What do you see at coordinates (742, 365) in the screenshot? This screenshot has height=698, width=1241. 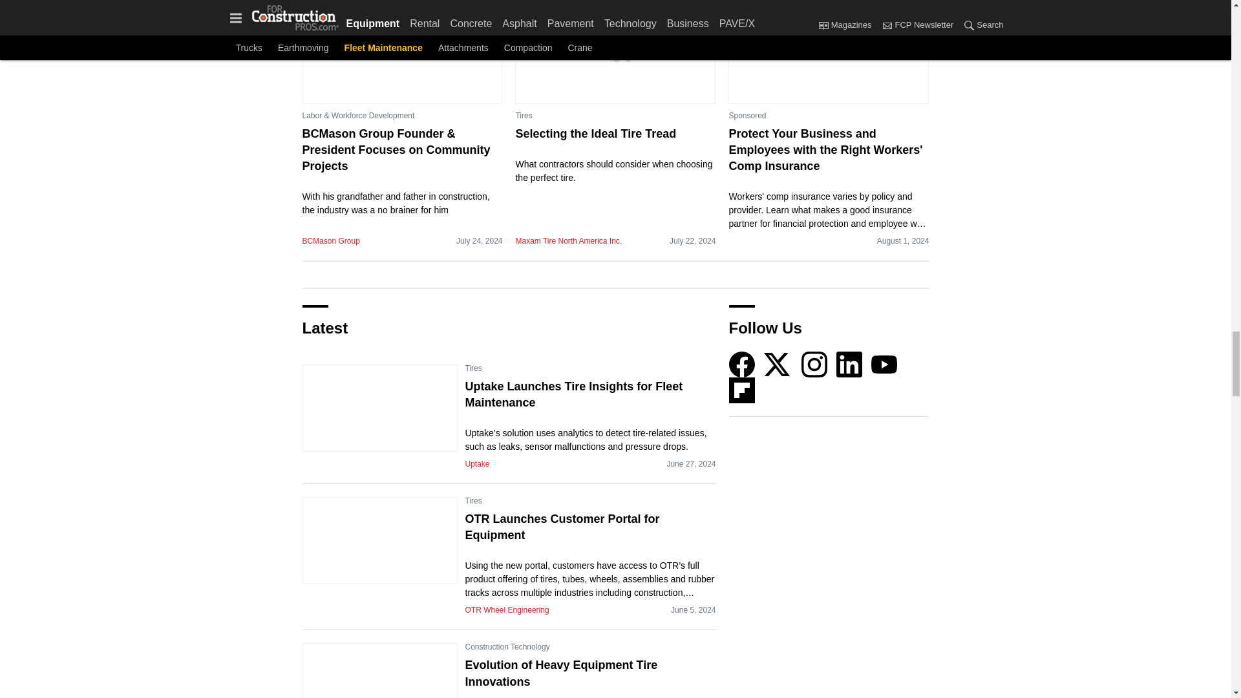 I see `Facebook icon` at bounding box center [742, 365].